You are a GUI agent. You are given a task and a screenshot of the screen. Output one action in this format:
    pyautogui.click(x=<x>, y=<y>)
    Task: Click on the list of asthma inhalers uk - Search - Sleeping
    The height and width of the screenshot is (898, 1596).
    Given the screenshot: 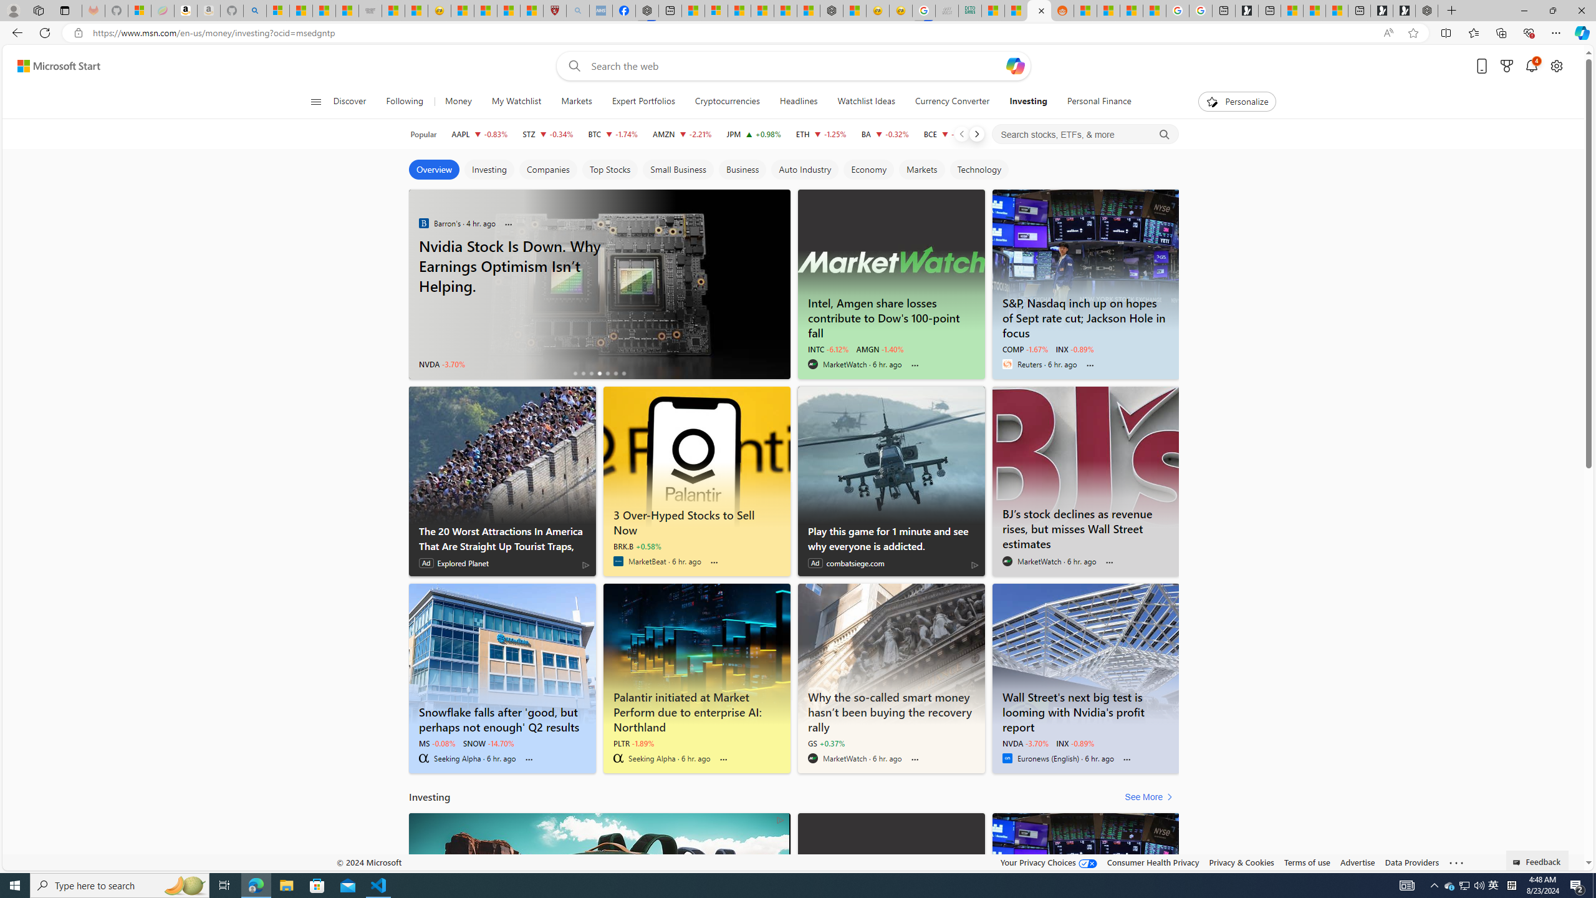 What is the action you would take?
    pyautogui.click(x=579, y=11)
    